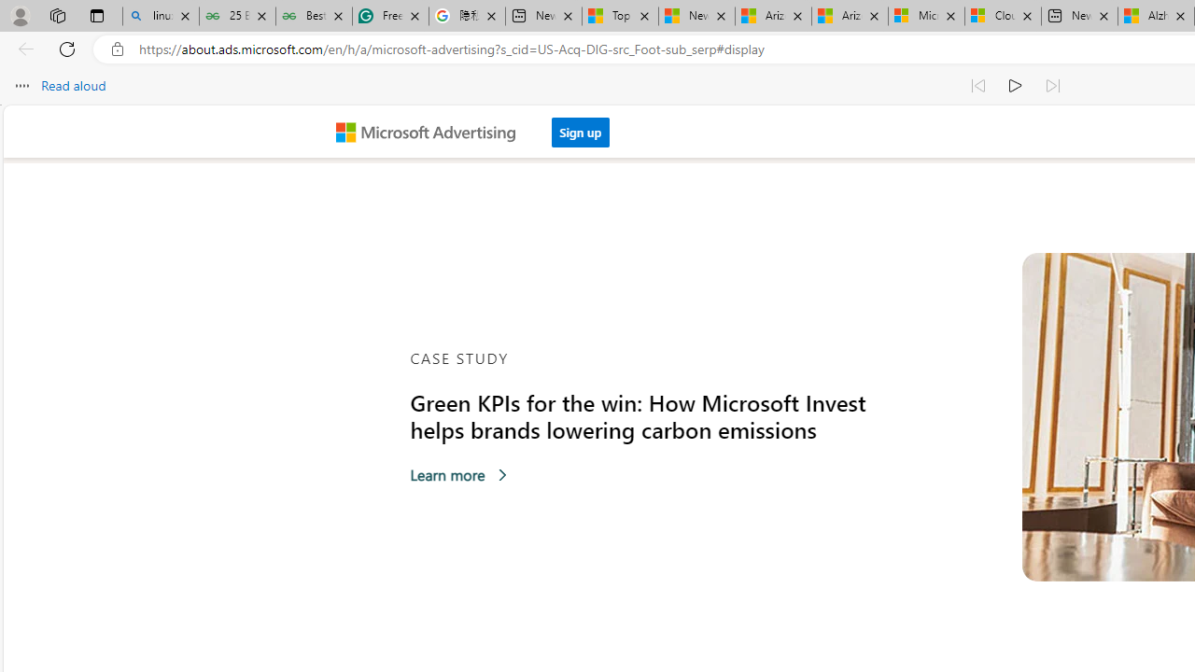  Describe the element at coordinates (978, 86) in the screenshot. I see `Read previous paragraph` at that location.